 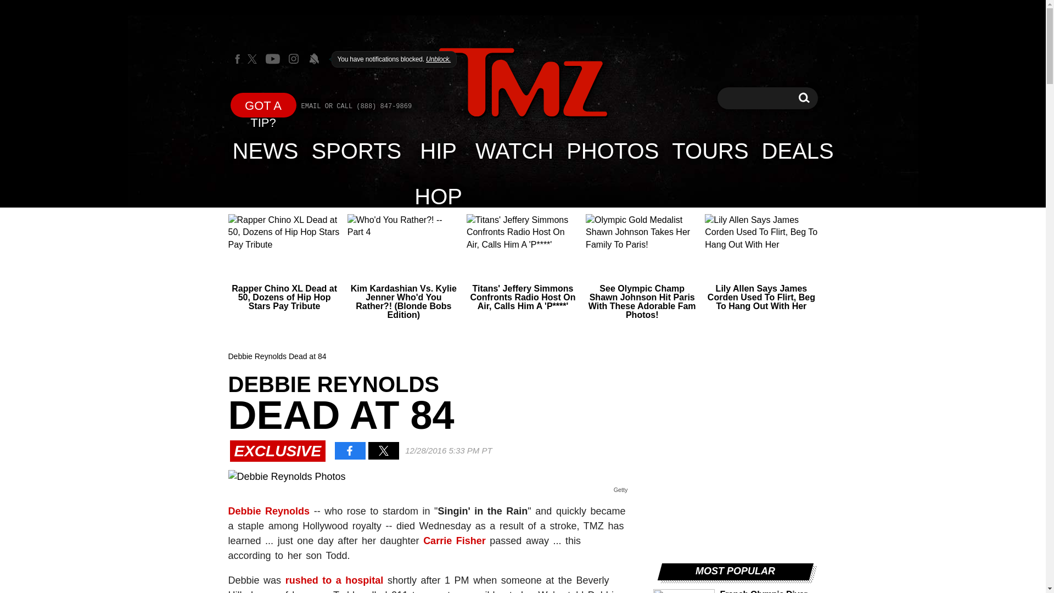 What do you see at coordinates (263, 104) in the screenshot?
I see `GOT A TIP?` at bounding box center [263, 104].